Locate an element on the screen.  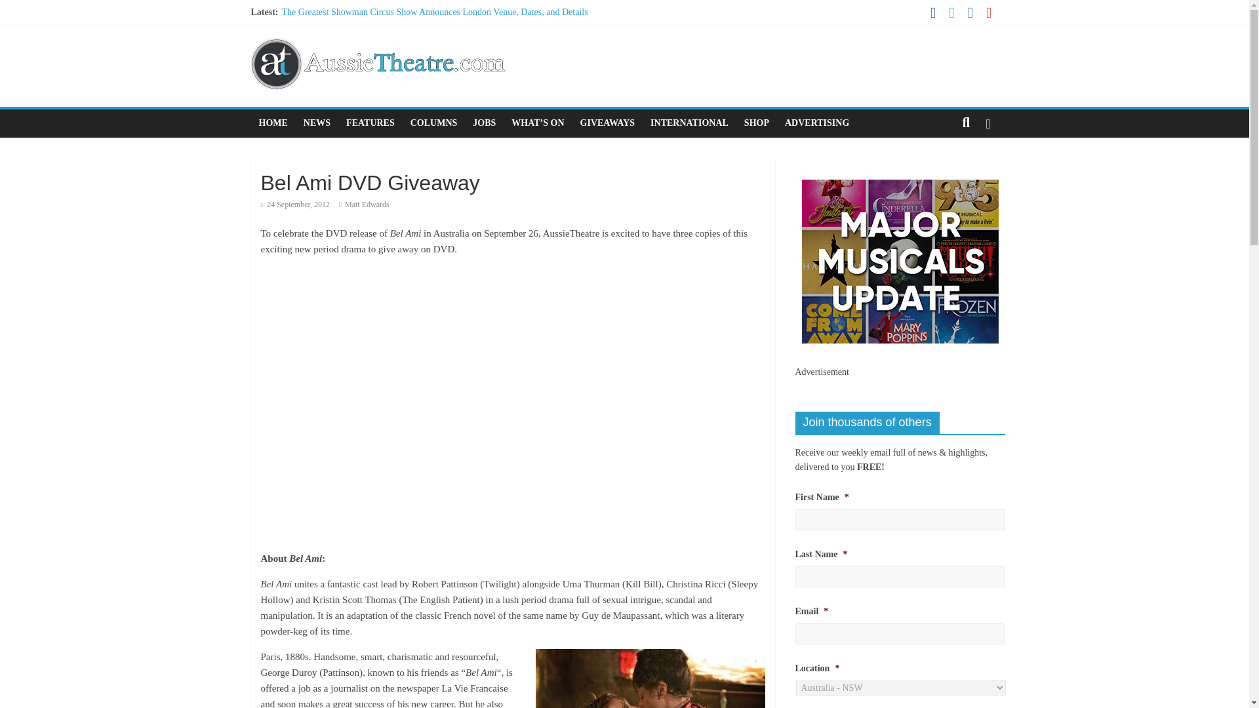
ADVERTISING is located at coordinates (817, 123).